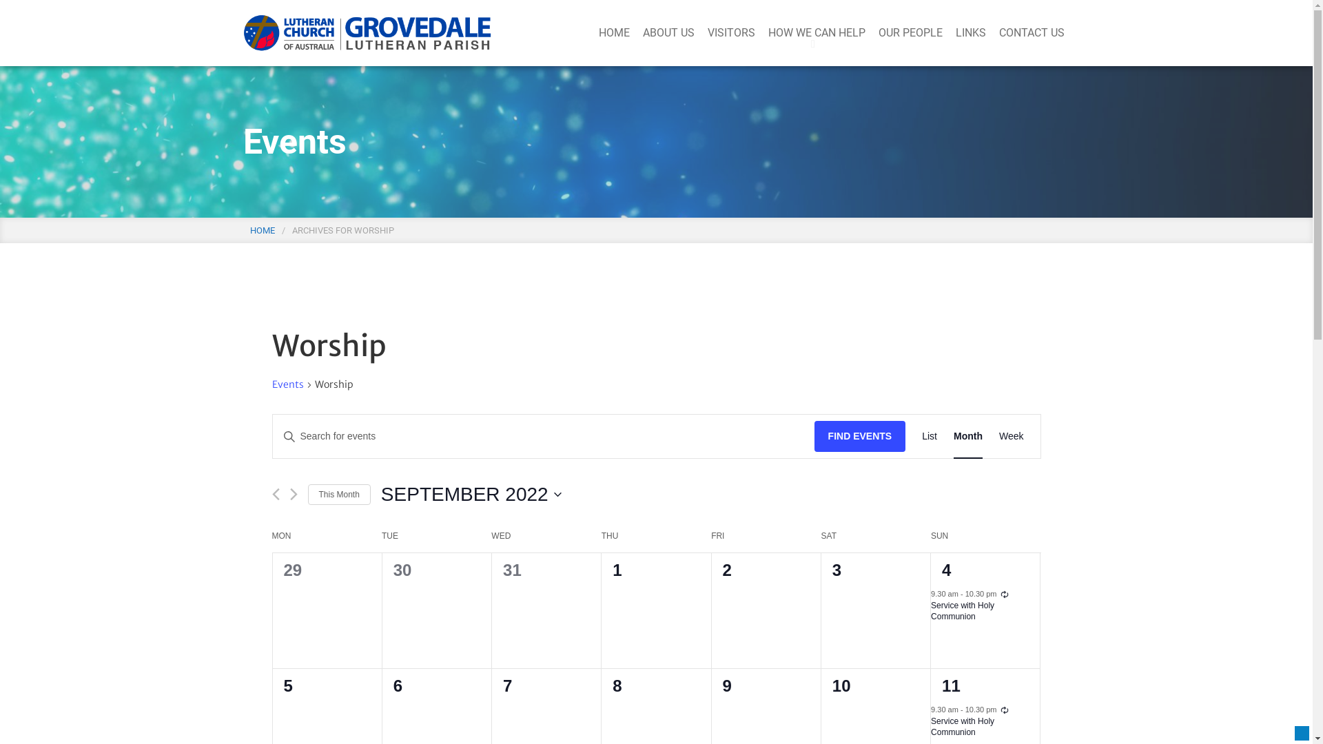 The width and height of the screenshot is (1323, 744). What do you see at coordinates (963, 727) in the screenshot?
I see `Service with Holy Communion` at bounding box center [963, 727].